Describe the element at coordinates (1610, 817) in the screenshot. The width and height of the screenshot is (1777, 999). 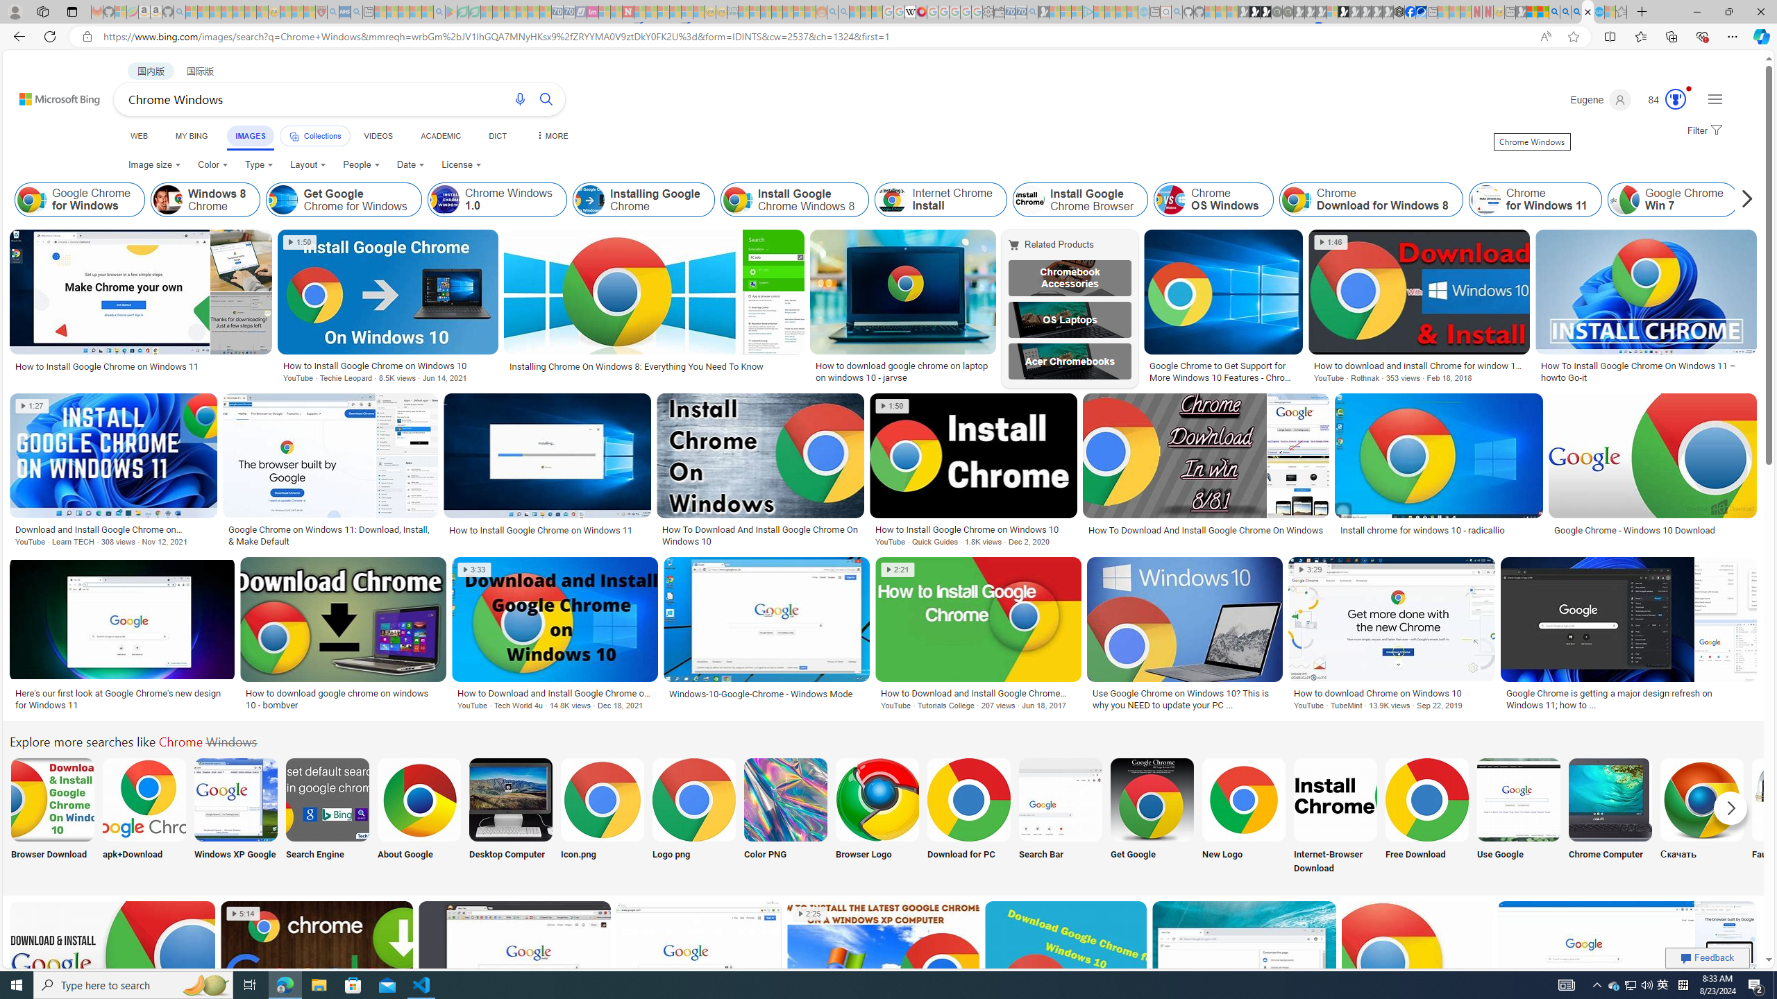
I see `Chrome Computer` at that location.